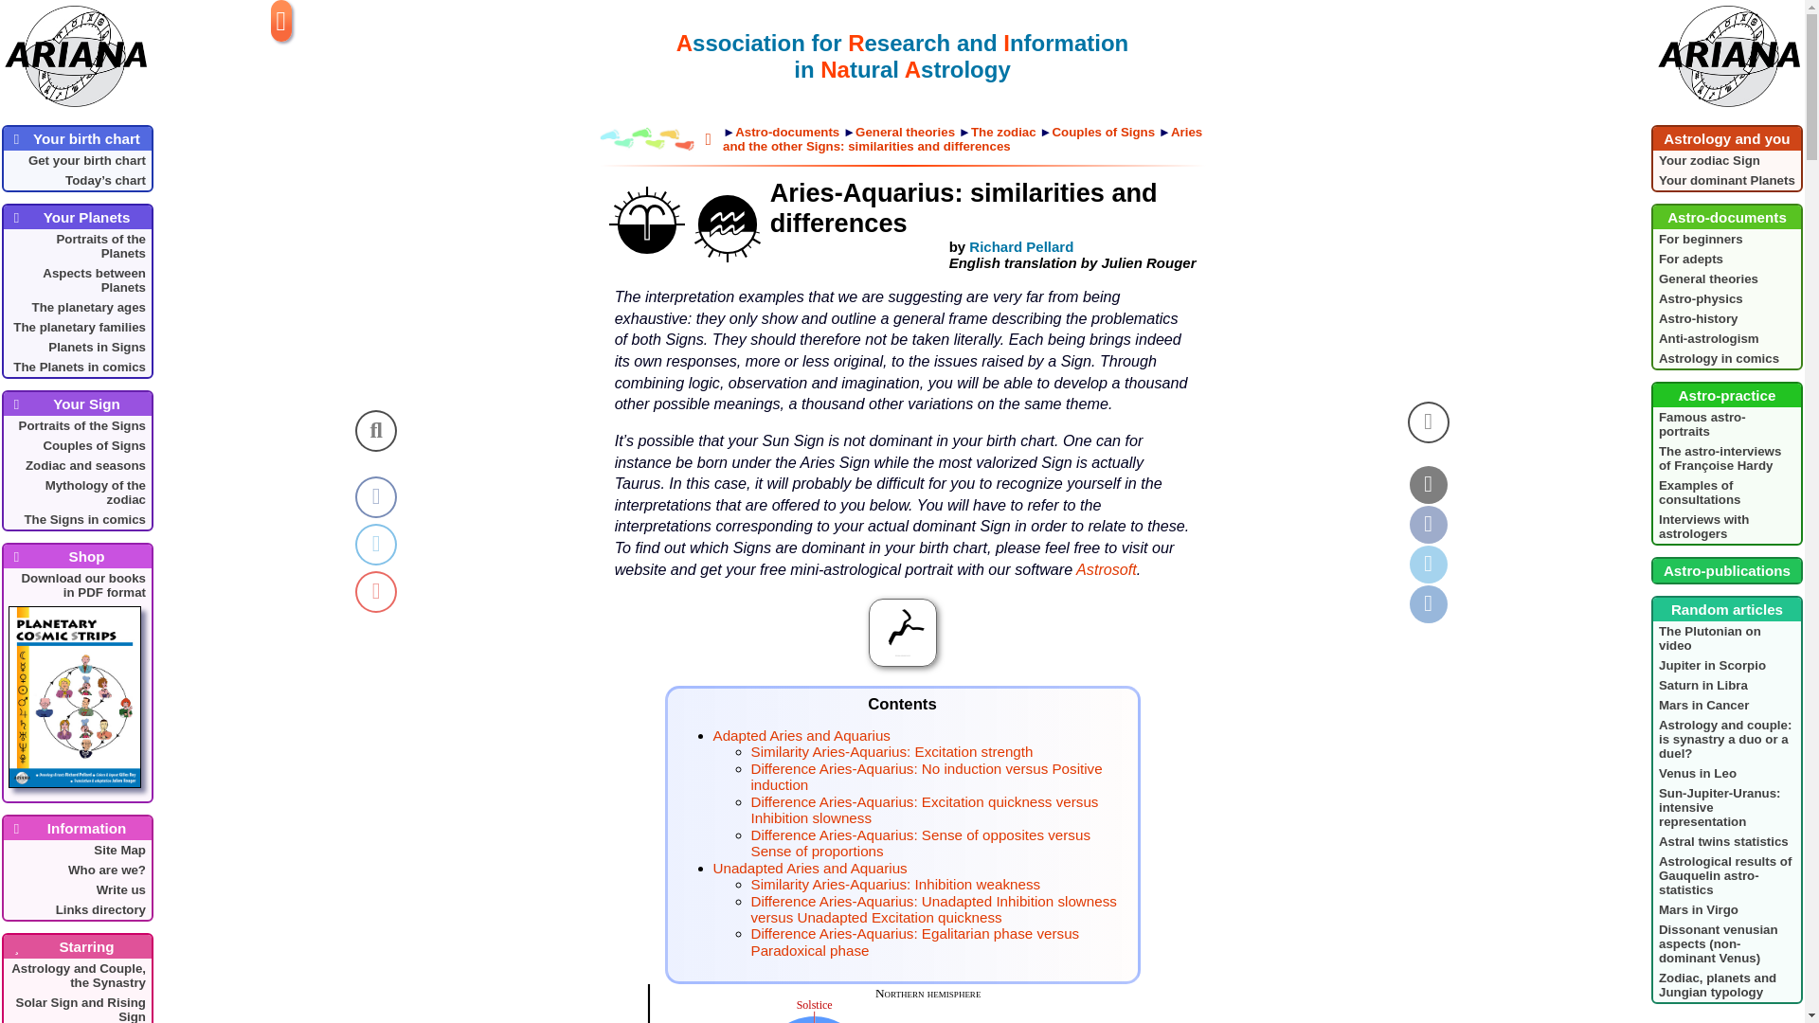 The width and height of the screenshot is (1819, 1023). I want to click on General theories, so click(1726, 278).